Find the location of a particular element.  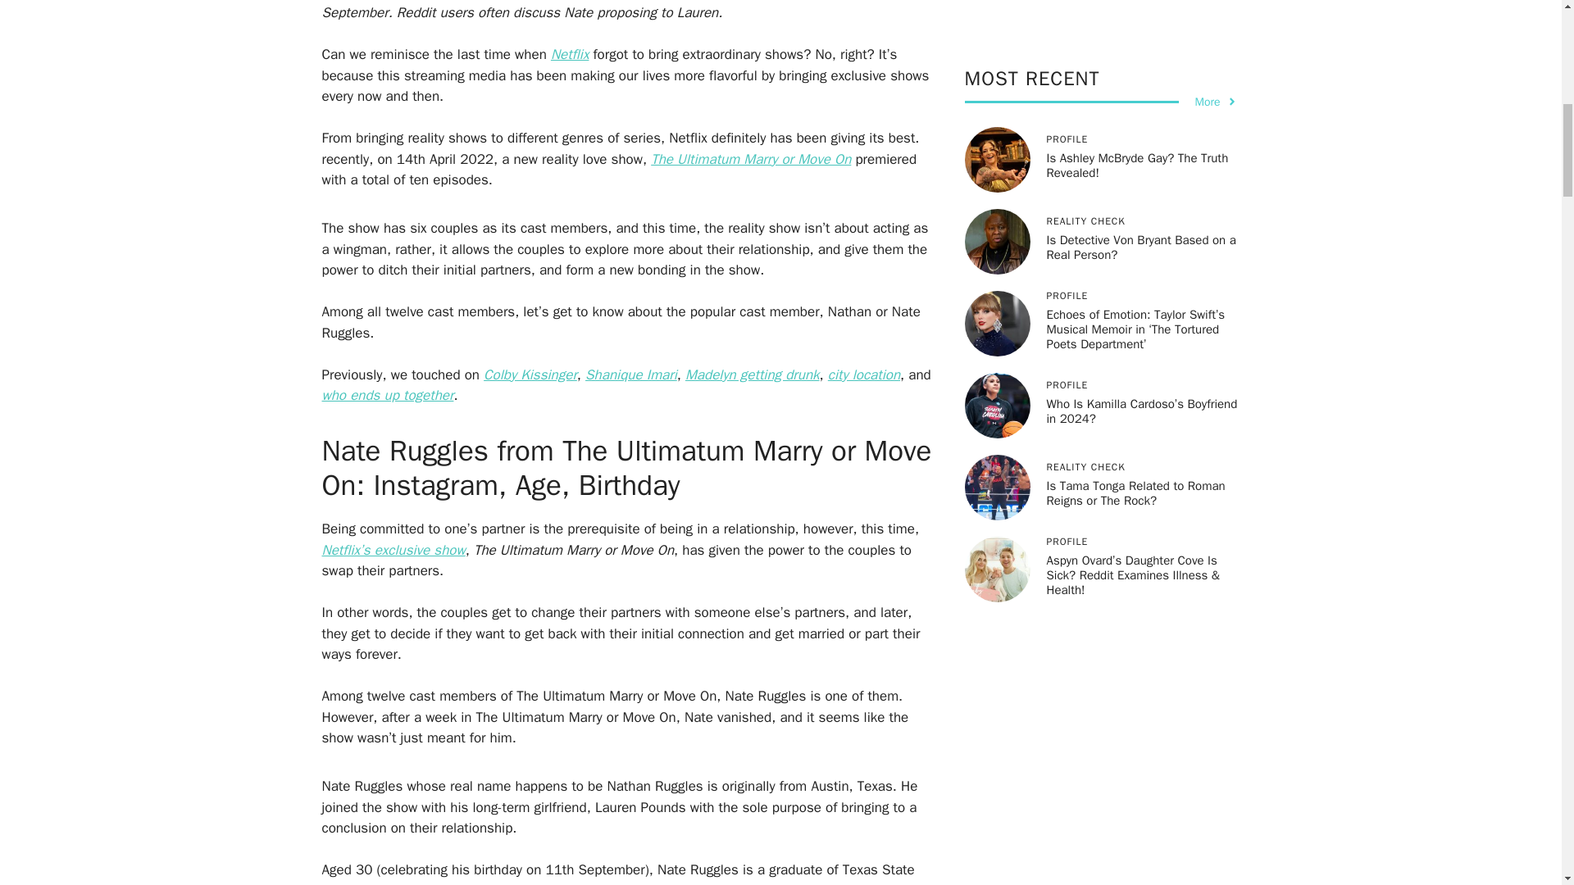

The Ultimatum Marry or Move On is located at coordinates (751, 159).